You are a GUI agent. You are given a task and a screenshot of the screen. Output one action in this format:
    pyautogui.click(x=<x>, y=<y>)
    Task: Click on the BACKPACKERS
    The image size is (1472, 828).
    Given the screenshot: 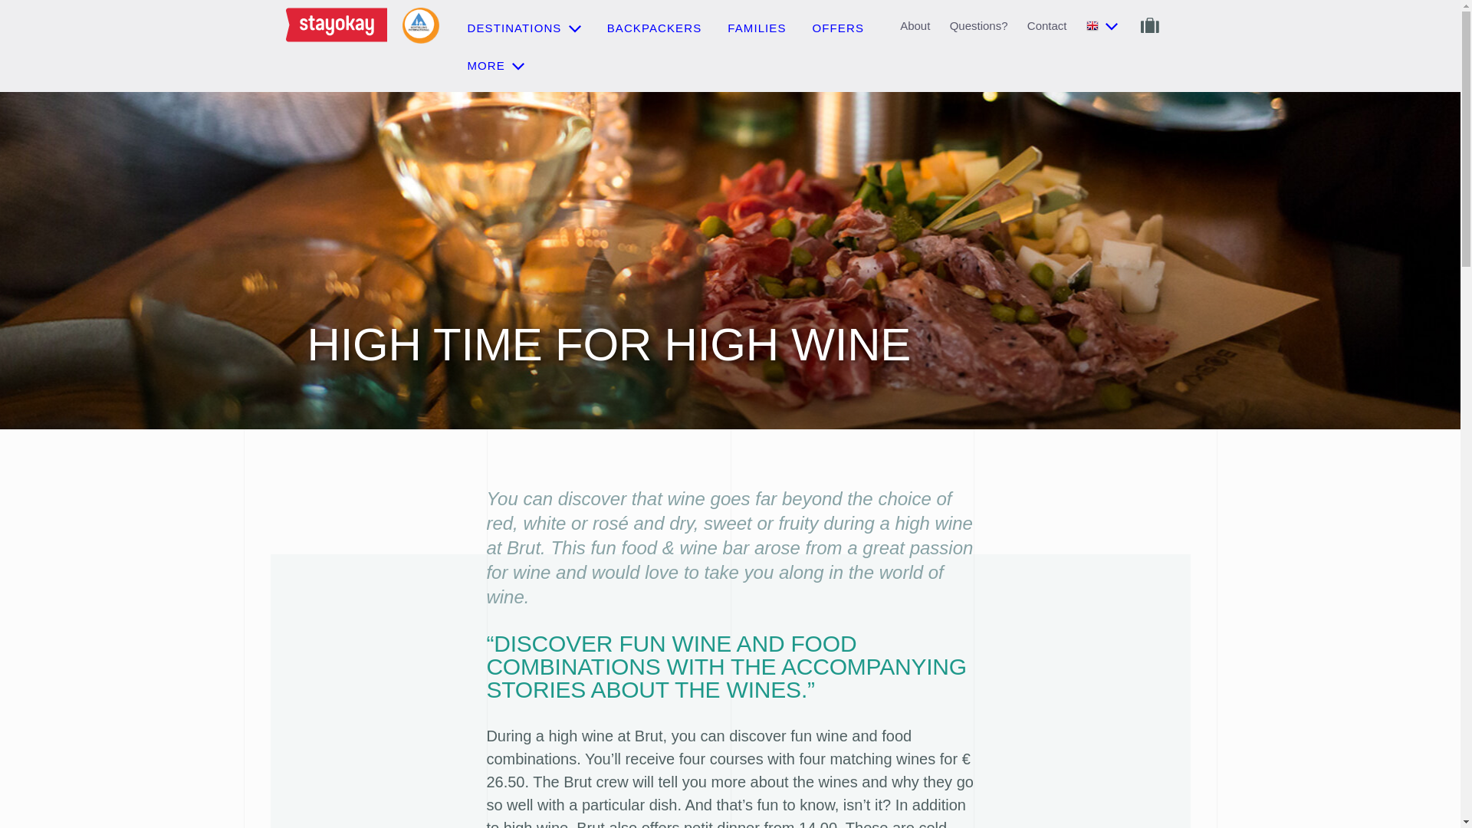 What is the action you would take?
    pyautogui.click(x=655, y=28)
    